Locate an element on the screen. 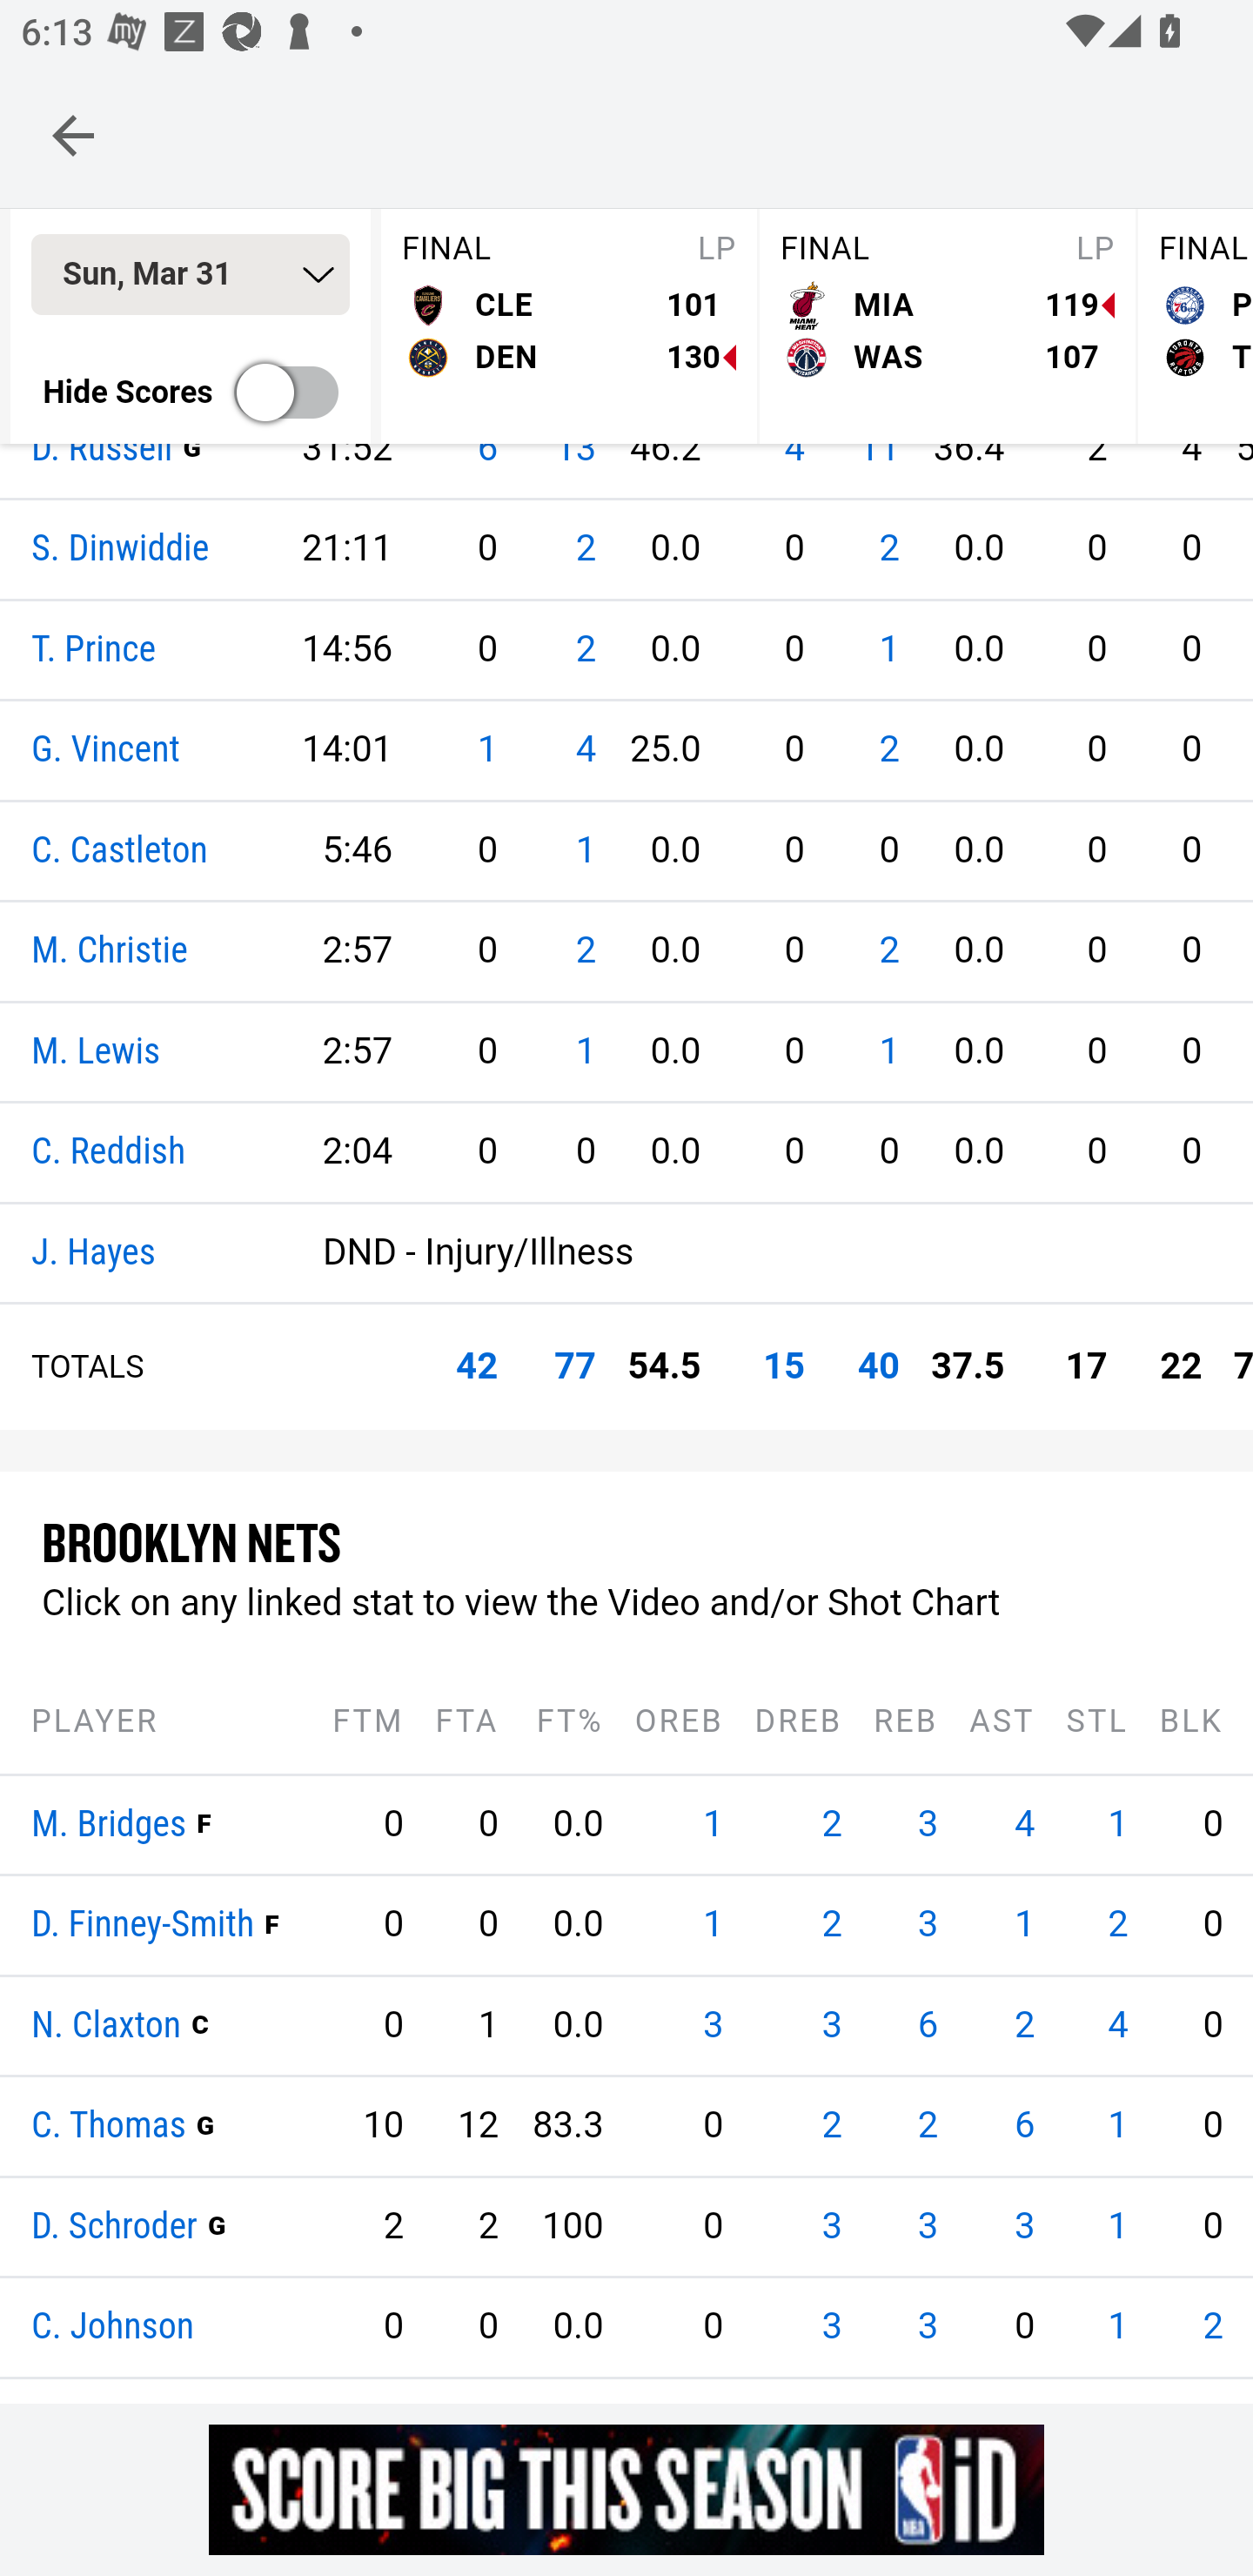  1 is located at coordinates (888, 1052).